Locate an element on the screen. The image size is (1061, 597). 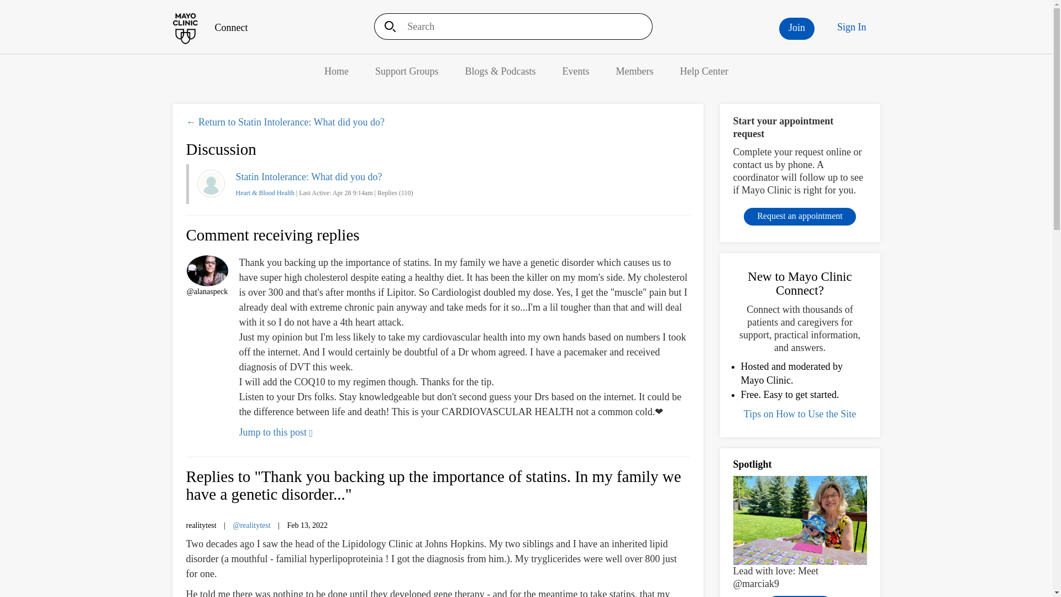
Join is located at coordinates (797, 29).